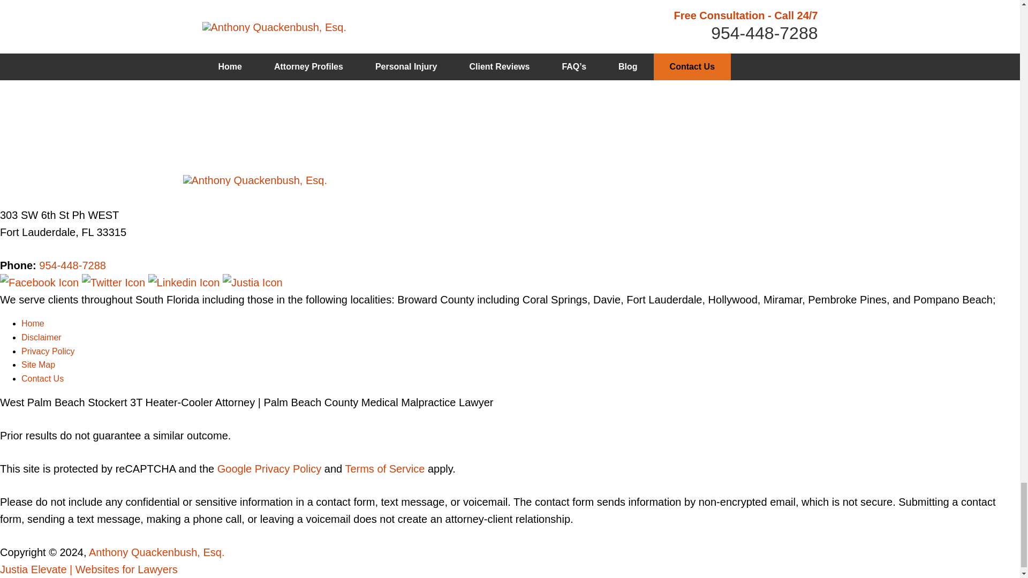  I want to click on Justia, so click(253, 283).